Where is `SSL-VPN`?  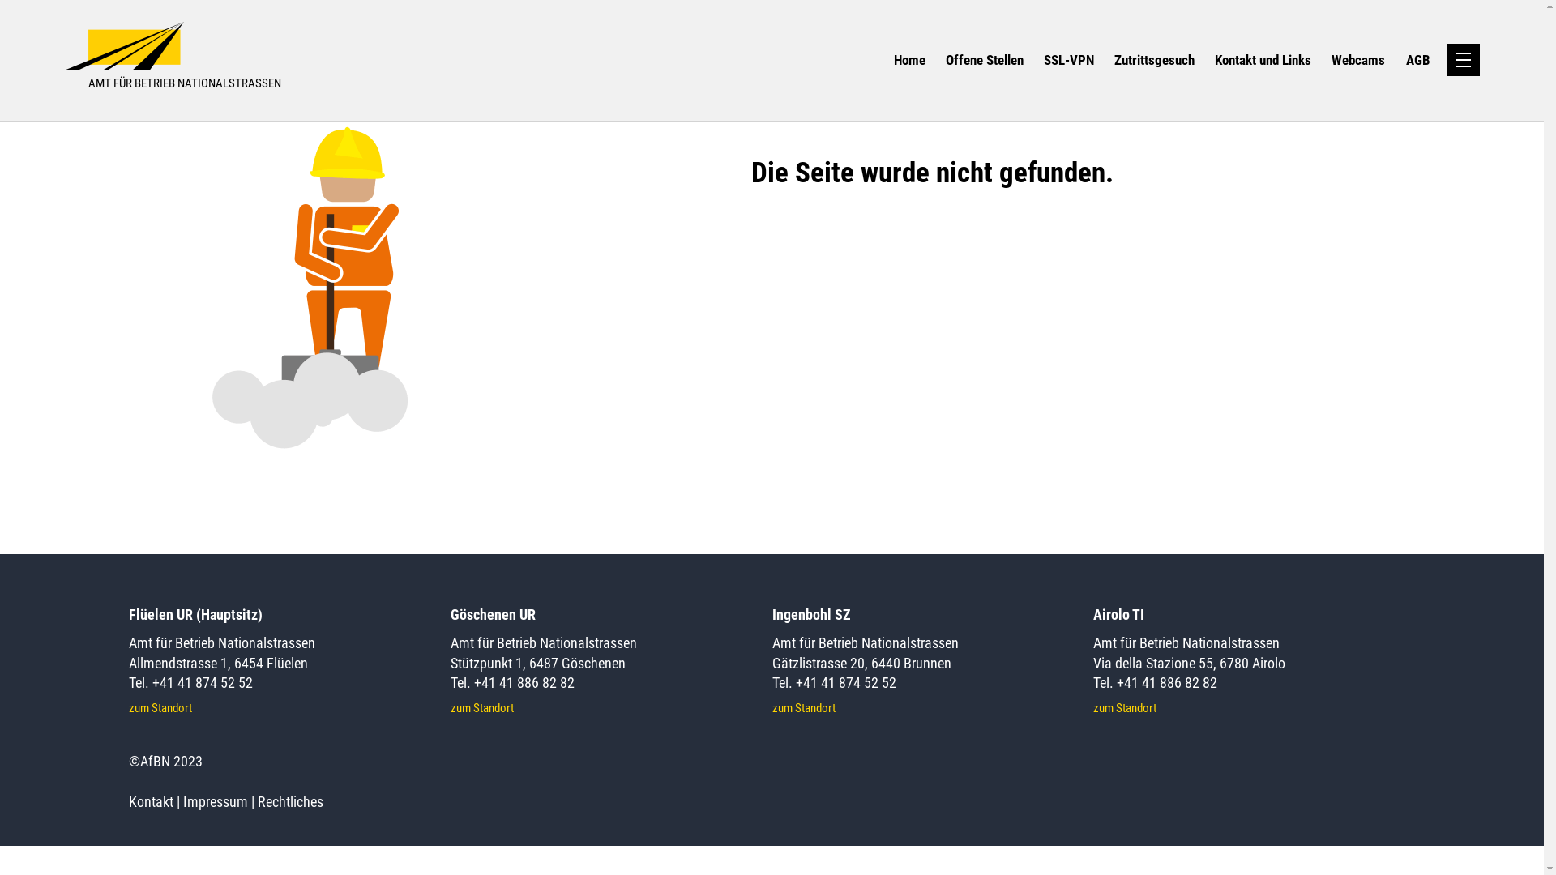 SSL-VPN is located at coordinates (1069, 61).